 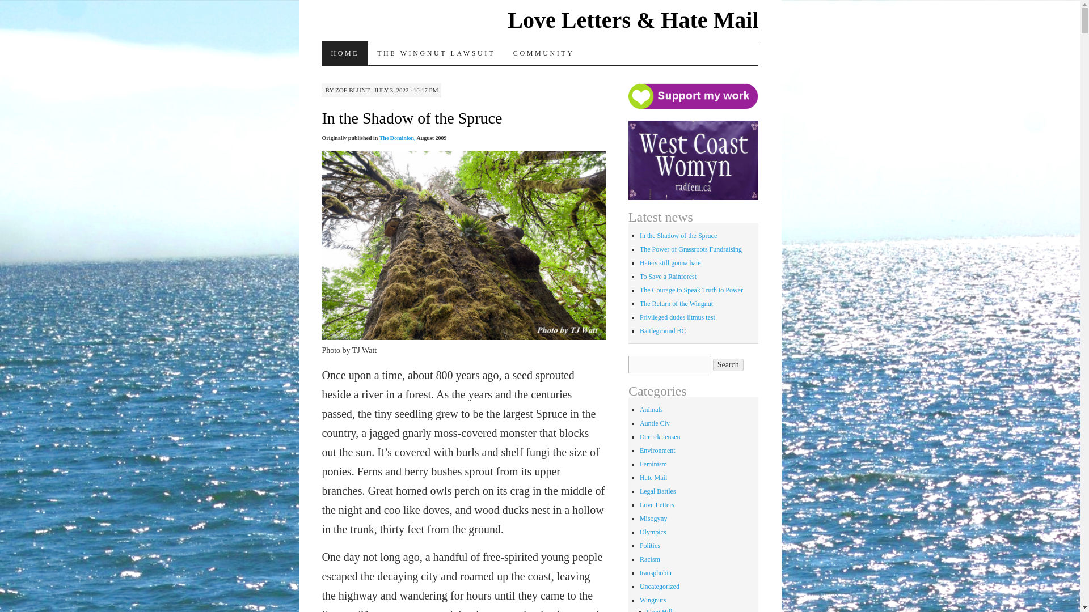 What do you see at coordinates (330, 76) in the screenshot?
I see `Skip to content` at bounding box center [330, 76].